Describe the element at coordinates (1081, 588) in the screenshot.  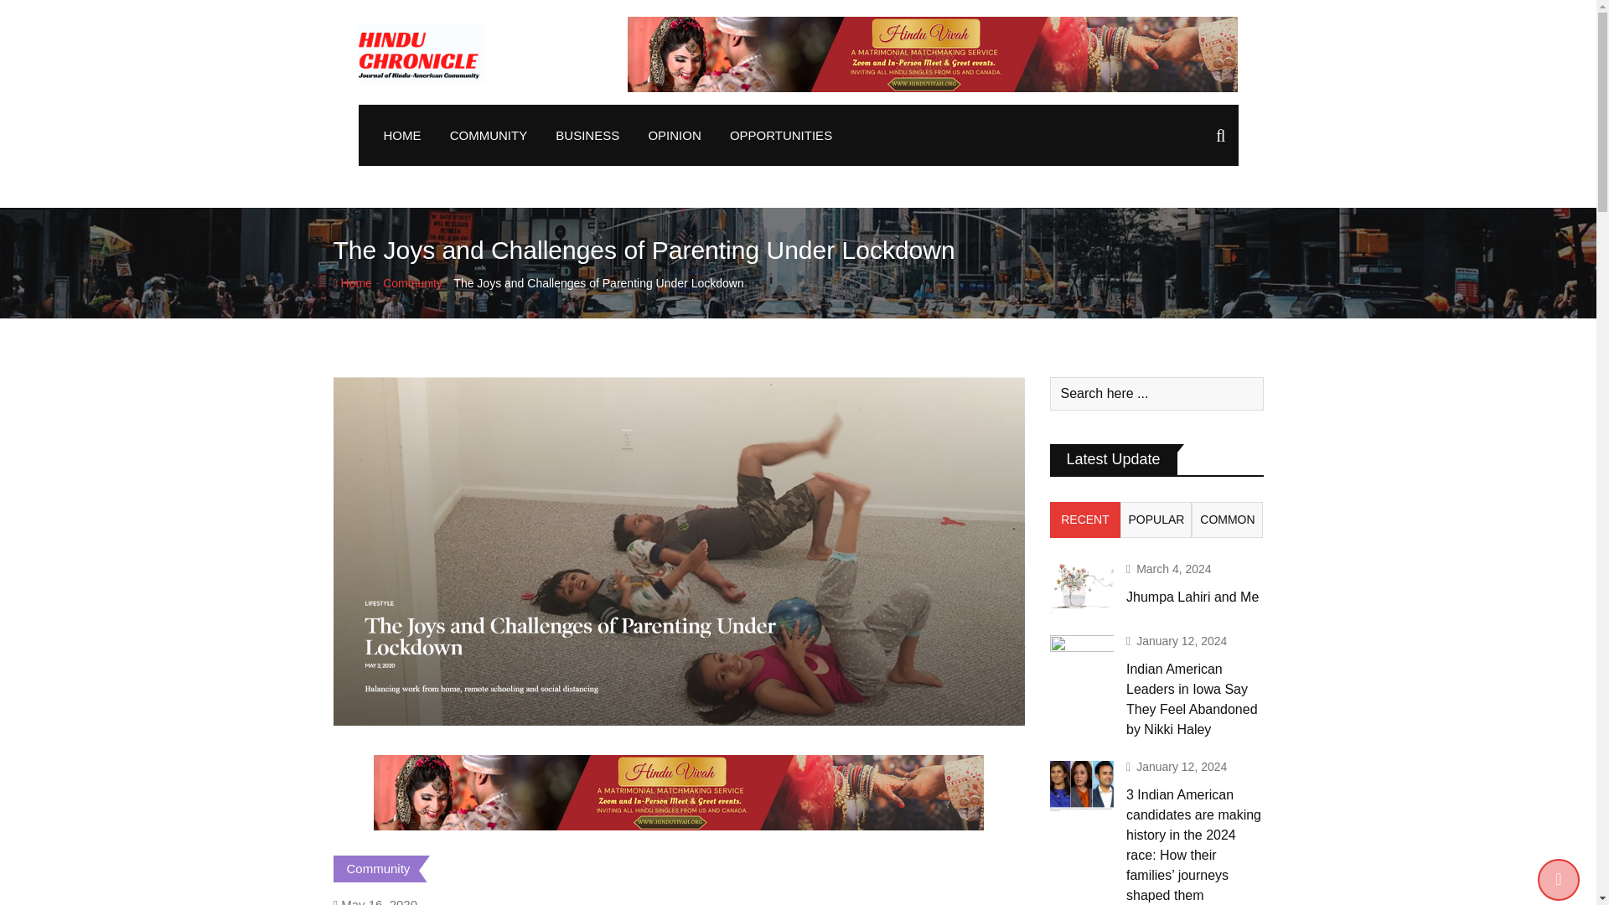
I see `Jhumpa Lahiri and Me` at that location.